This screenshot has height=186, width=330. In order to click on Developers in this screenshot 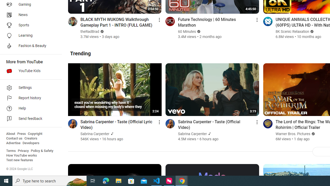, I will do `click(31, 143)`.